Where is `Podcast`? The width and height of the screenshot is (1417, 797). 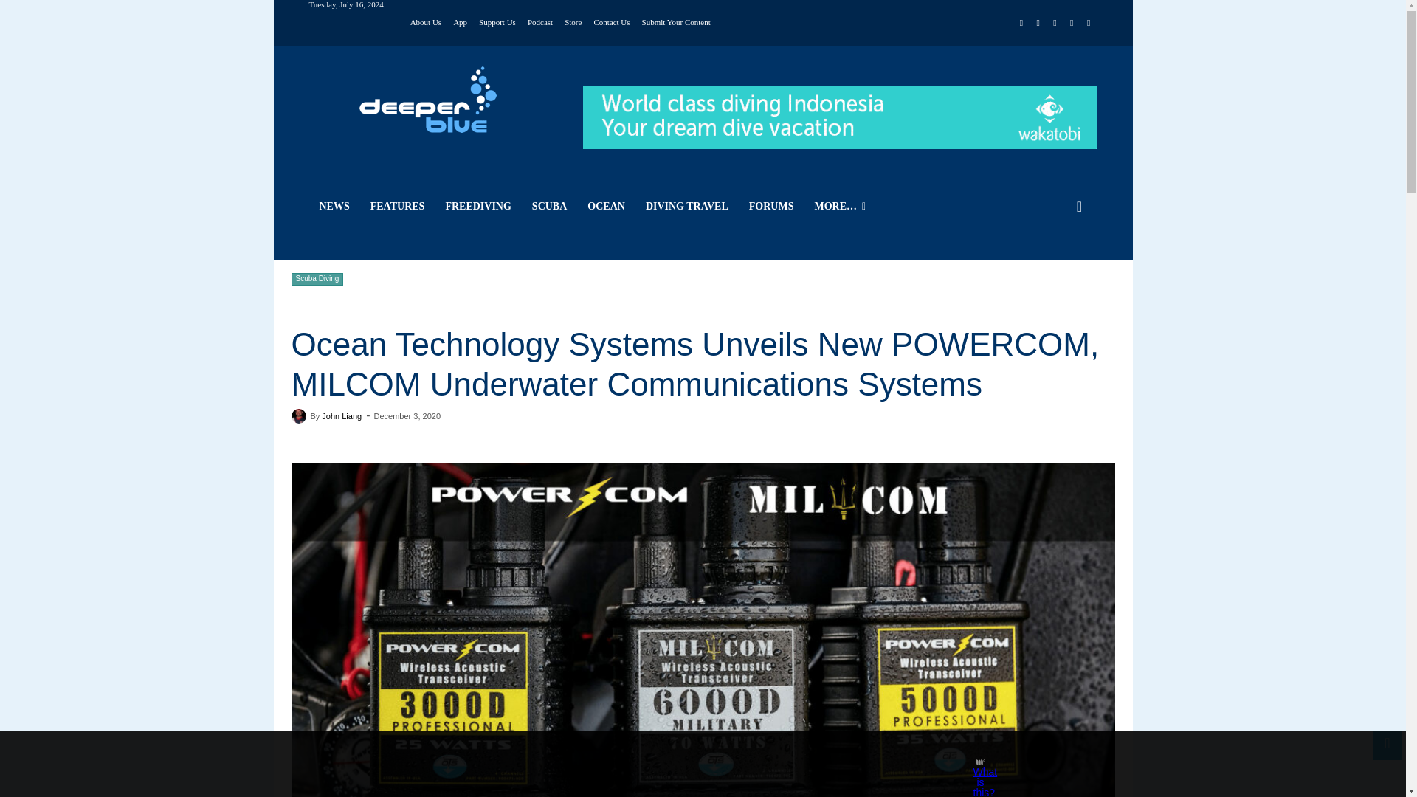
Podcast is located at coordinates (539, 21).